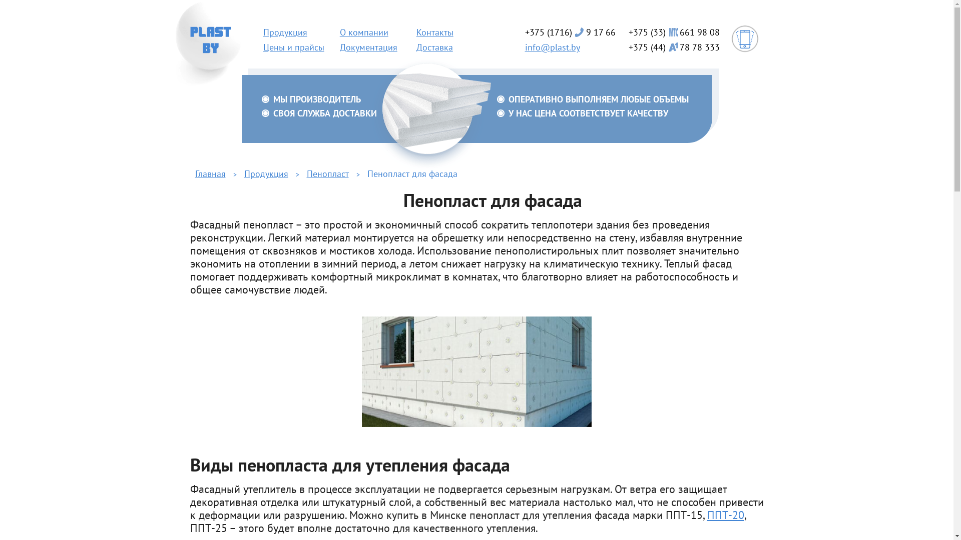 This screenshot has height=540, width=961. I want to click on info@plast.by, so click(552, 47).